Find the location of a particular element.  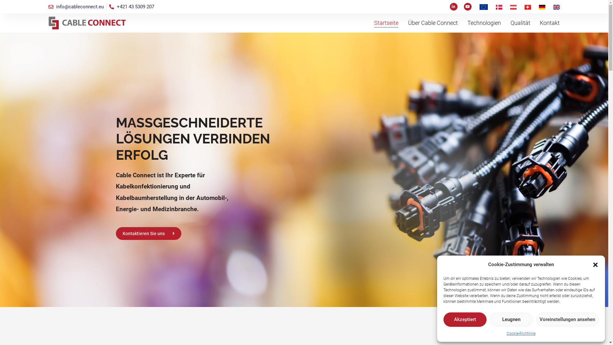

info@cableconnect.eu is located at coordinates (76, 7).